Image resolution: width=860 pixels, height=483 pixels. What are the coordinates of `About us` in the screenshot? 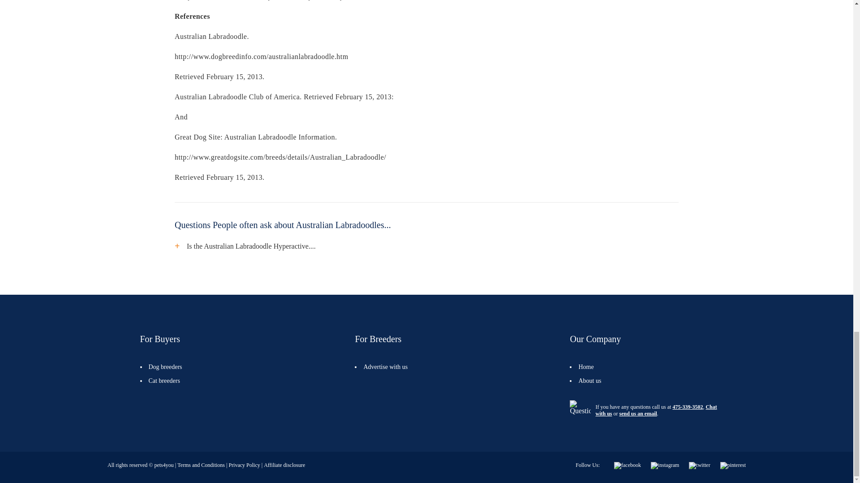 It's located at (589, 380).